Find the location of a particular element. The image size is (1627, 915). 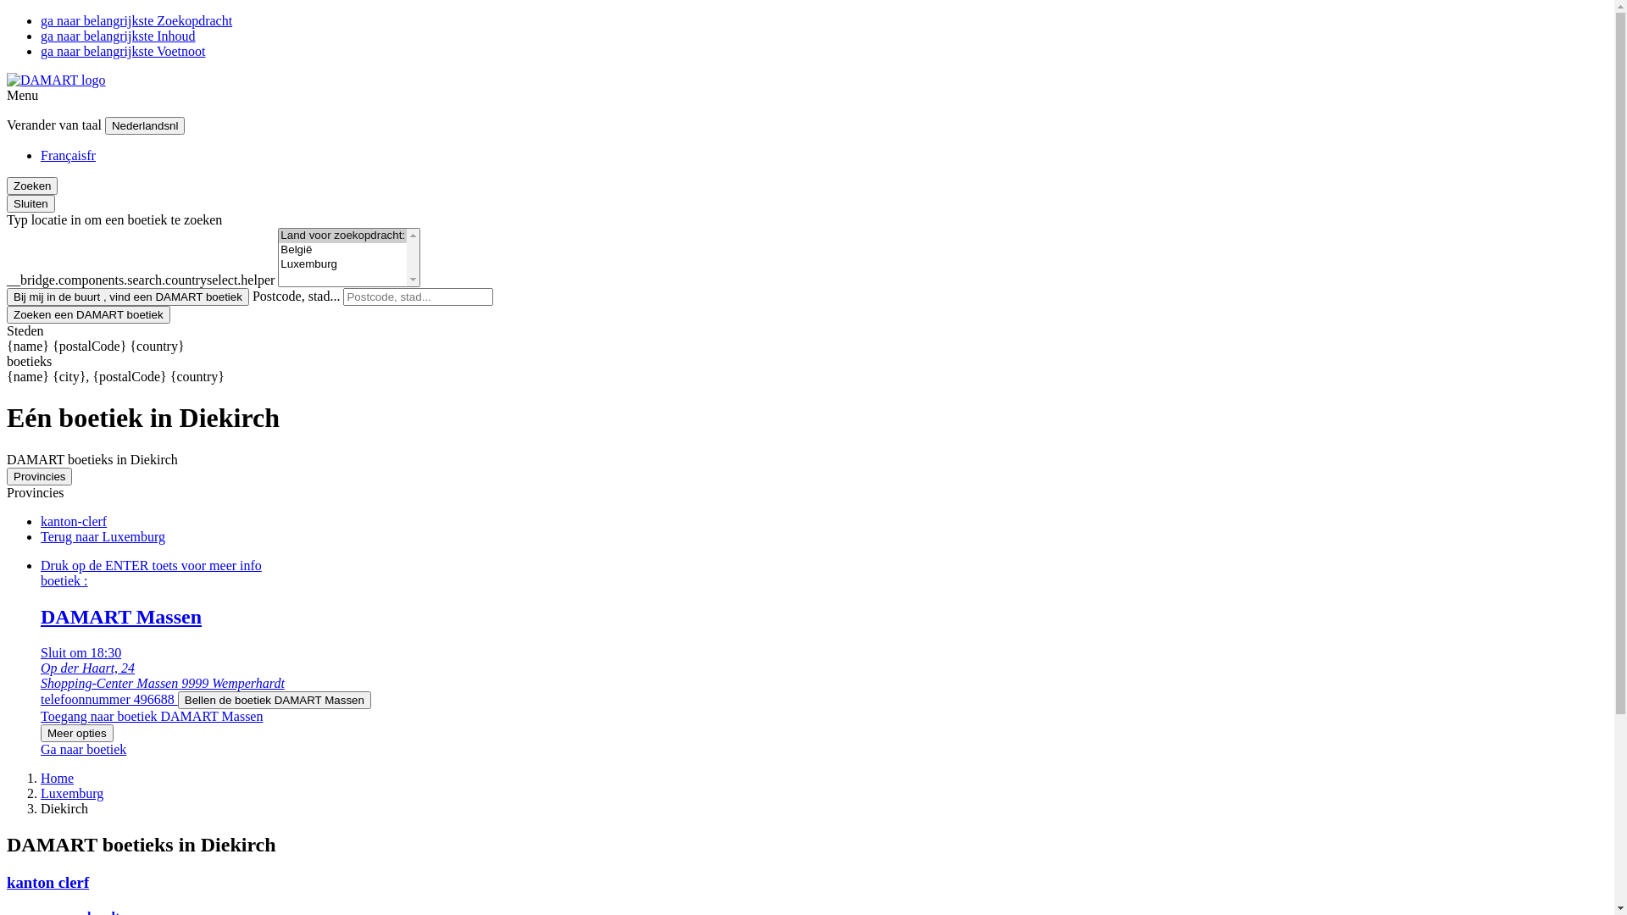

ga naar belangrijkste Voetnoot is located at coordinates (123, 51).